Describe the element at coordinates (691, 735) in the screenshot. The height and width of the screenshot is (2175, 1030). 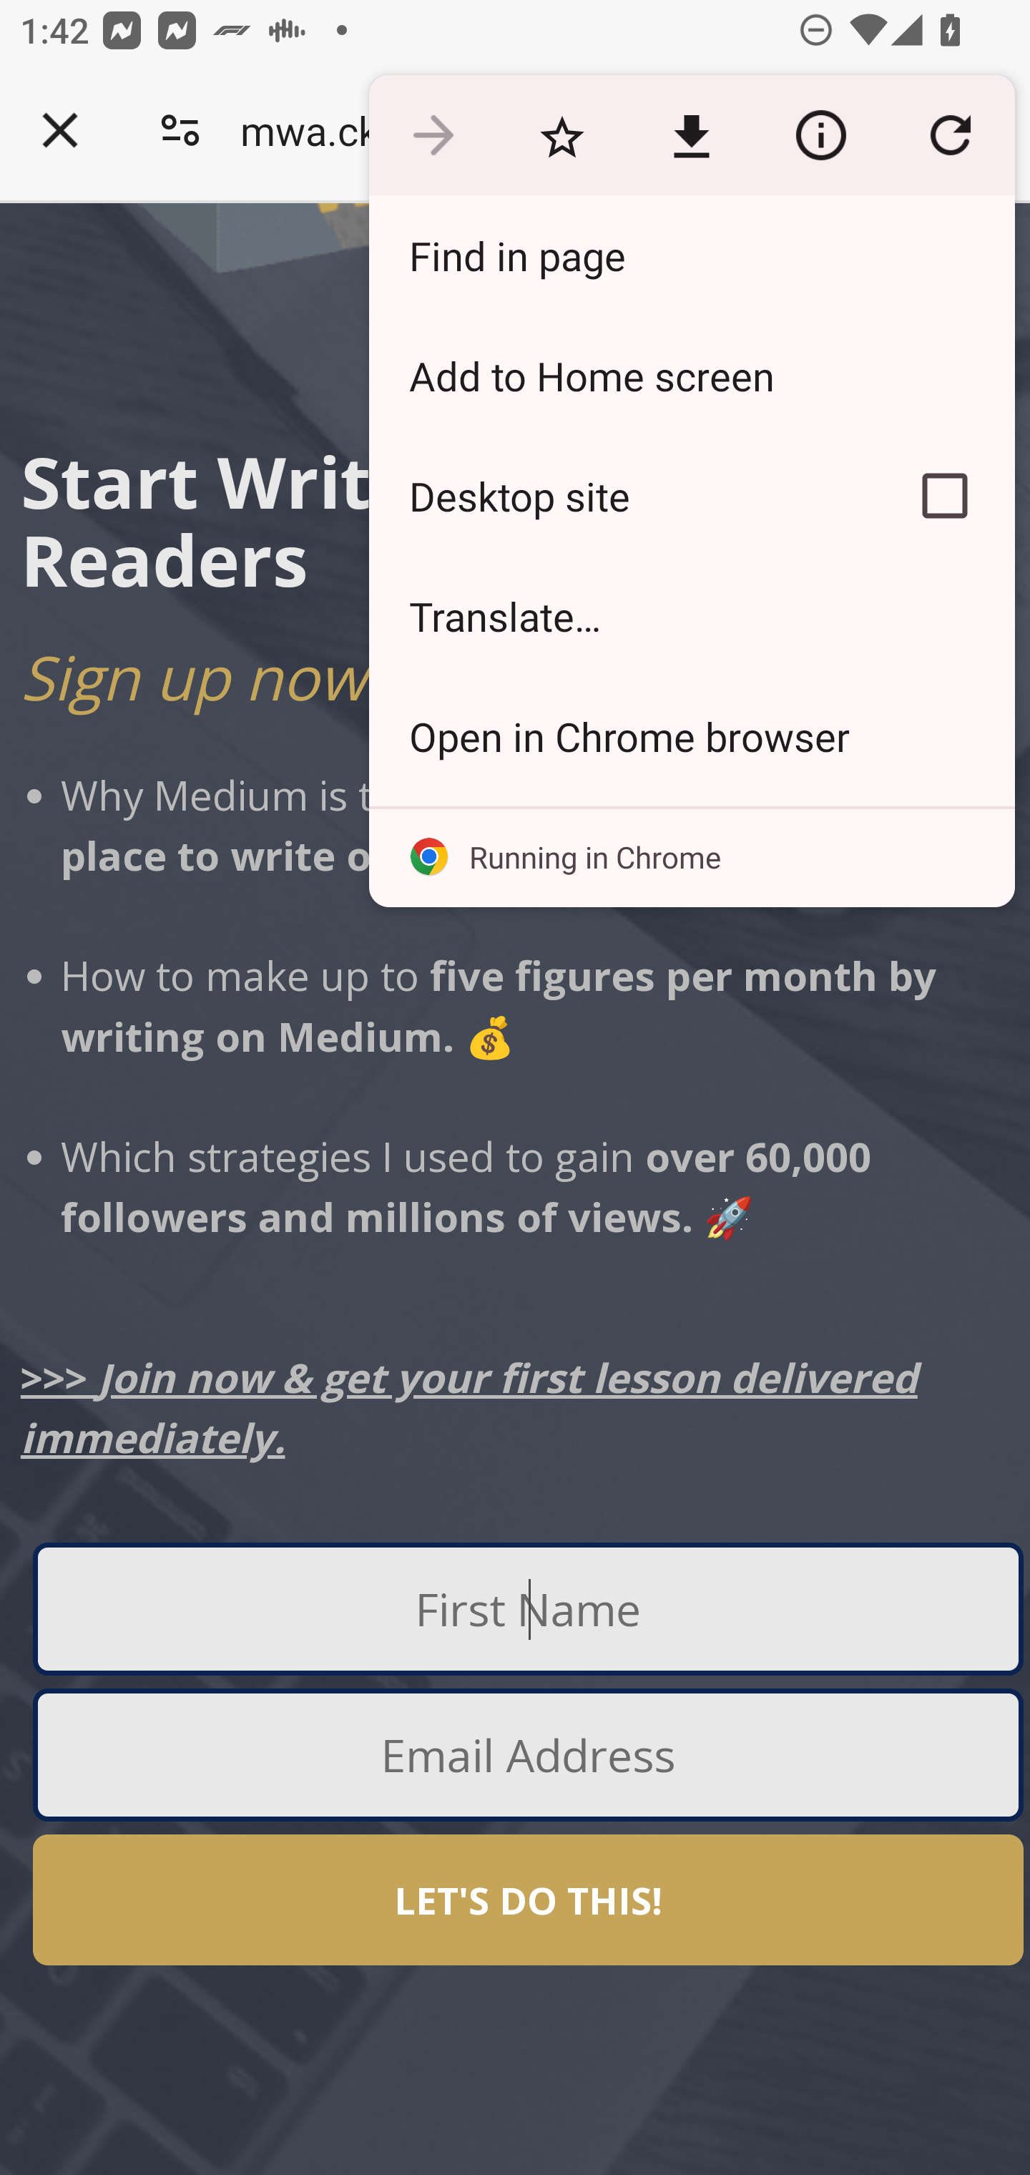
I see `Open in Chrome browser` at that location.